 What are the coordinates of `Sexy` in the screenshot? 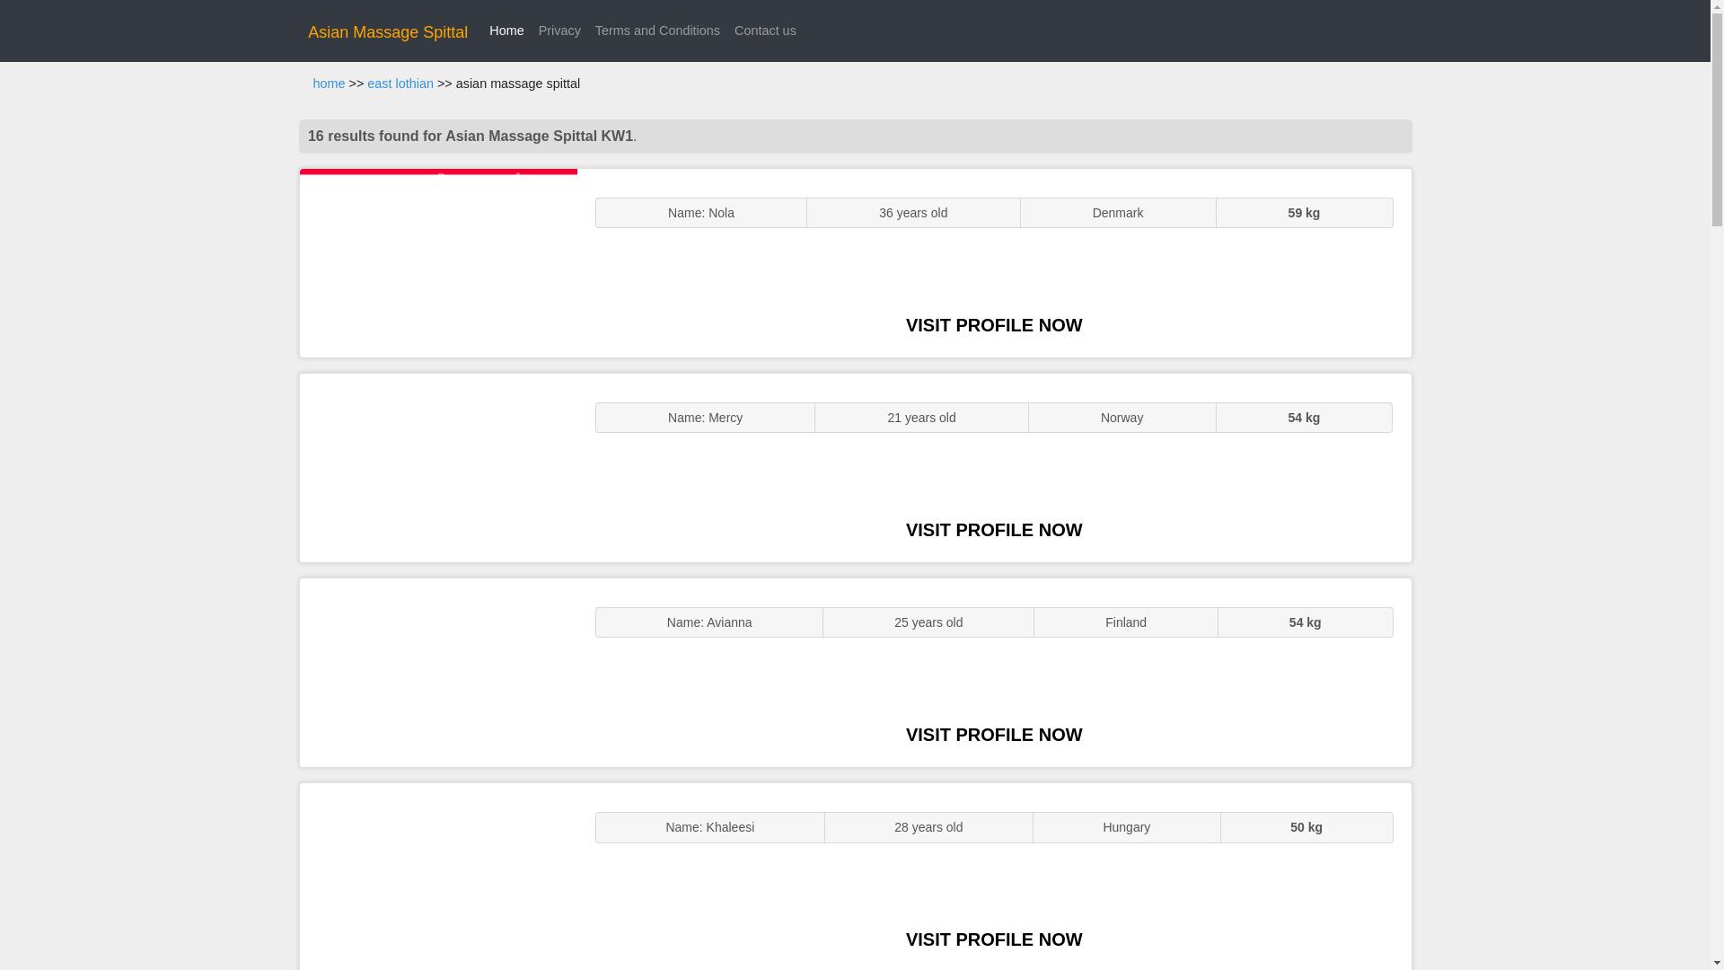 It's located at (438, 672).